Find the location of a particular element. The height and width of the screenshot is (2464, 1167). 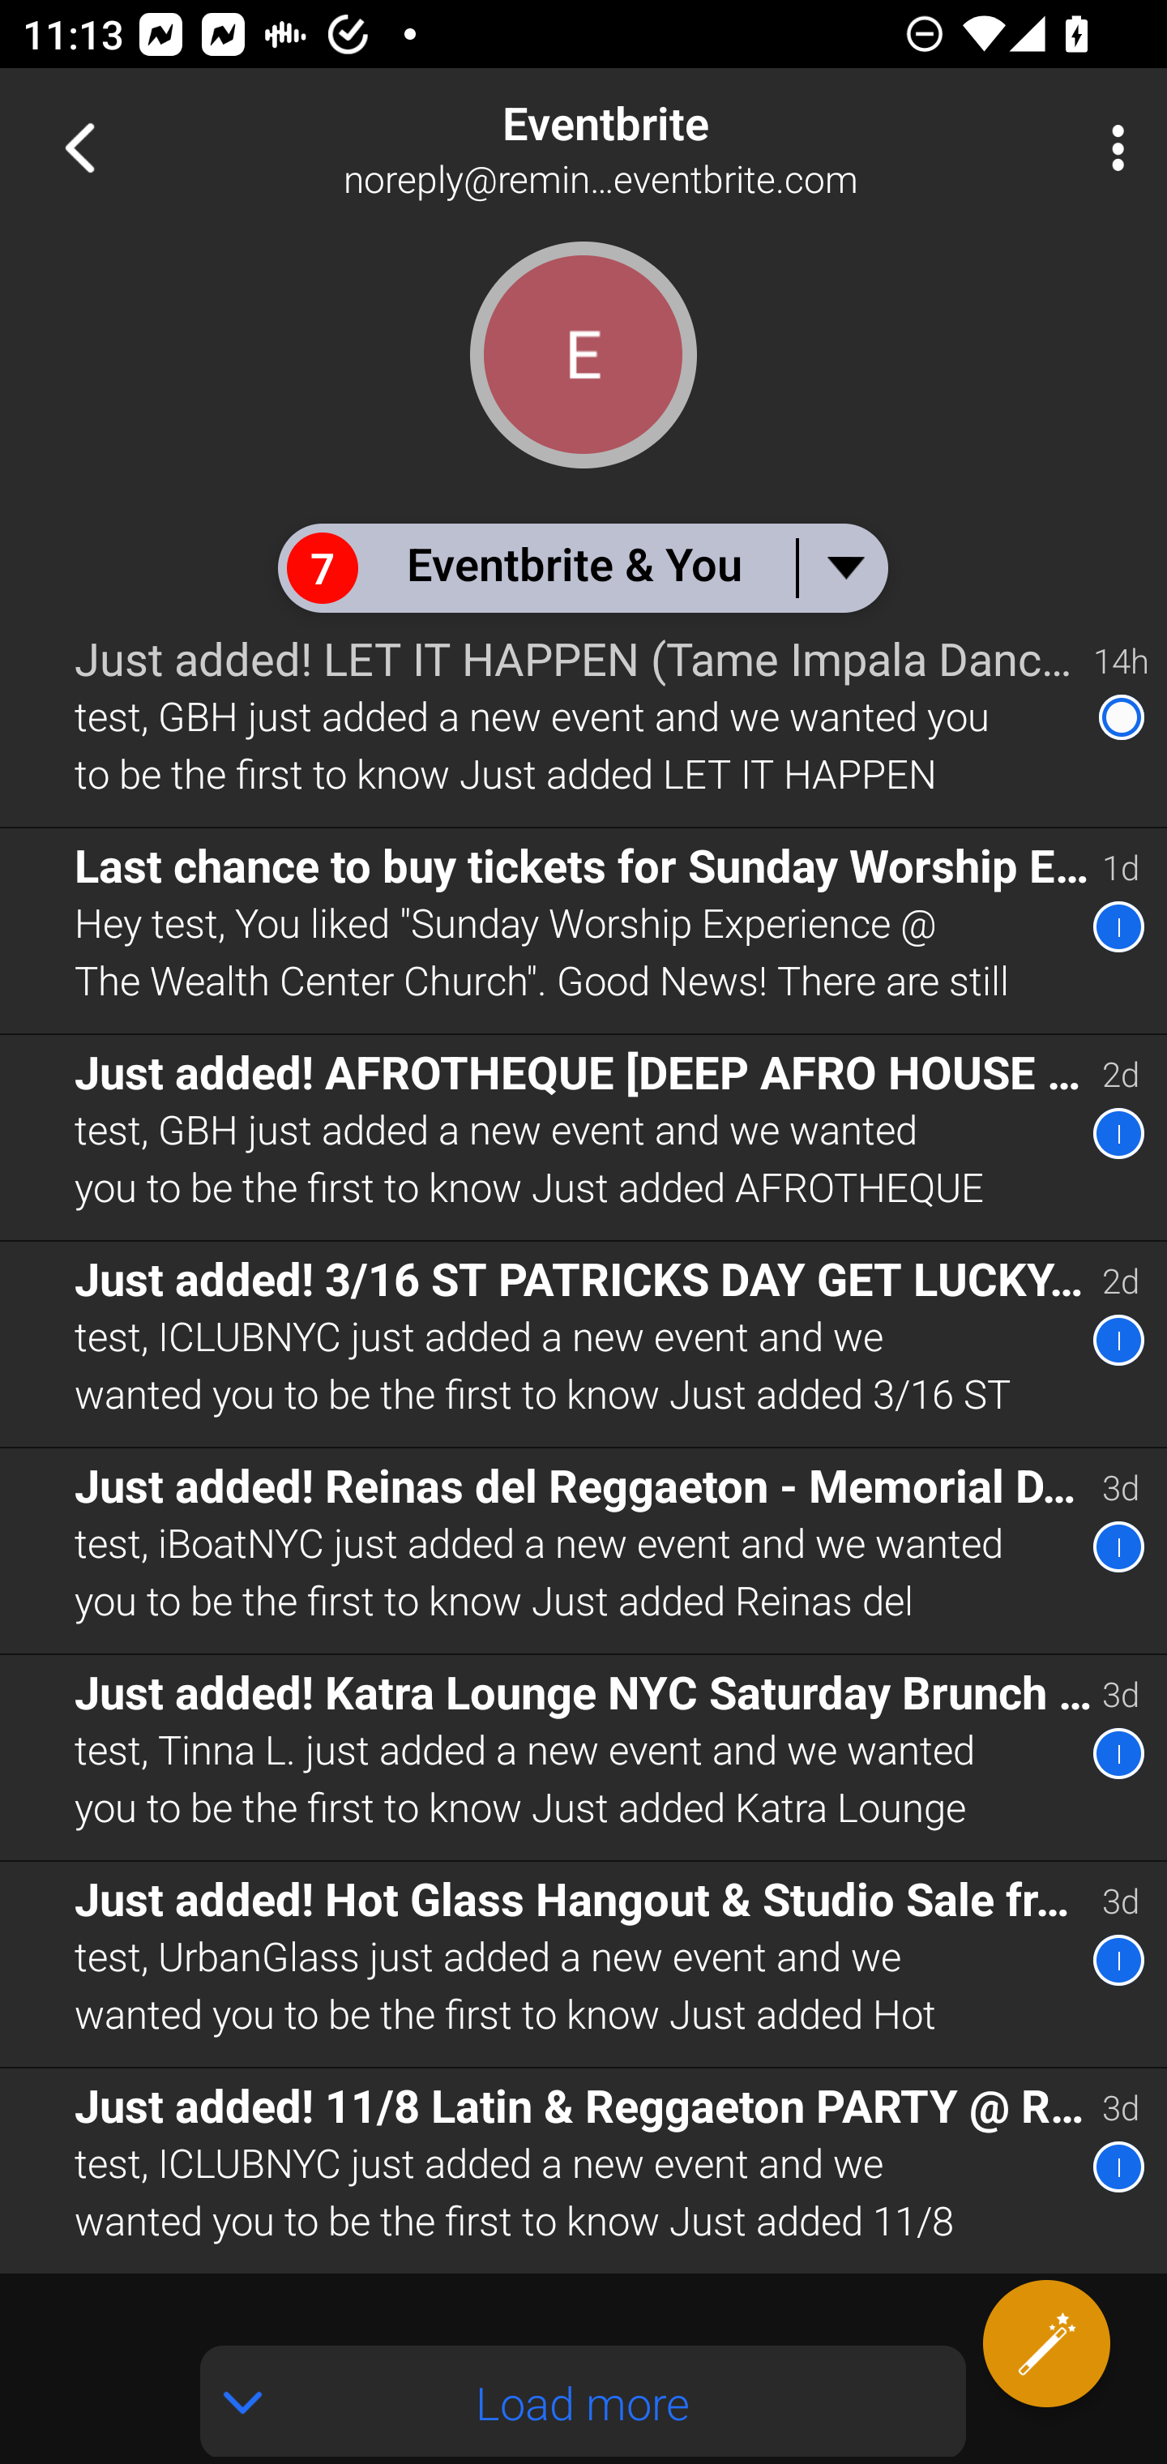

7 Eventbrite & You is located at coordinates (582, 567).